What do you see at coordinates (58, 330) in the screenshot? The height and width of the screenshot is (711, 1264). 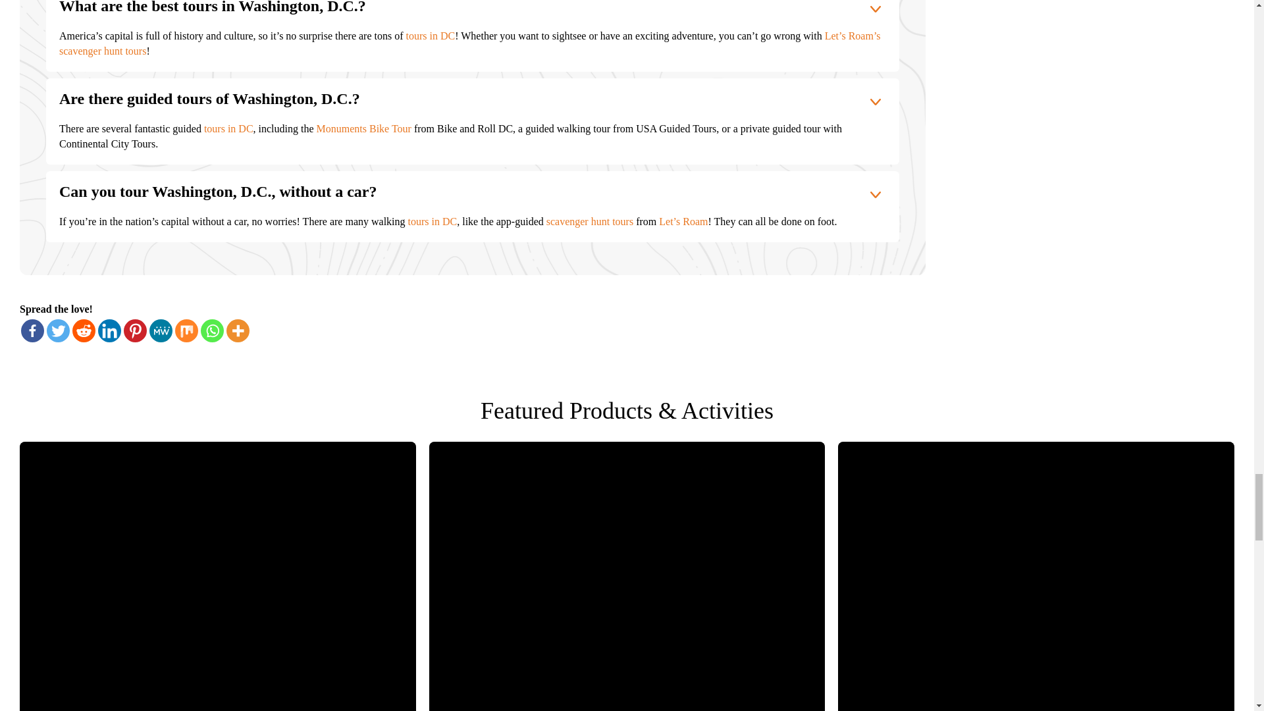 I see `Twitter` at bounding box center [58, 330].